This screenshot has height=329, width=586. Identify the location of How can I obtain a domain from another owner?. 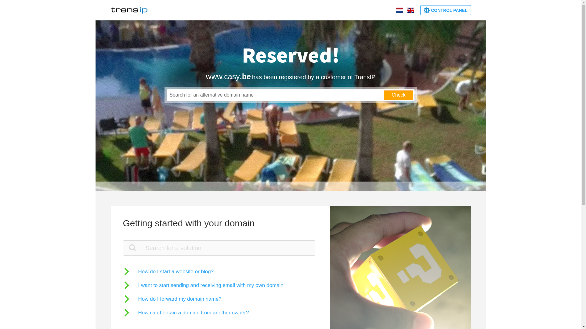
(186, 313).